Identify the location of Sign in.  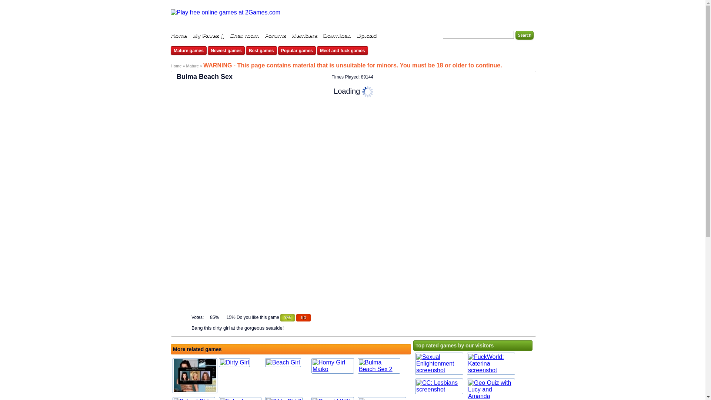
(522, 14).